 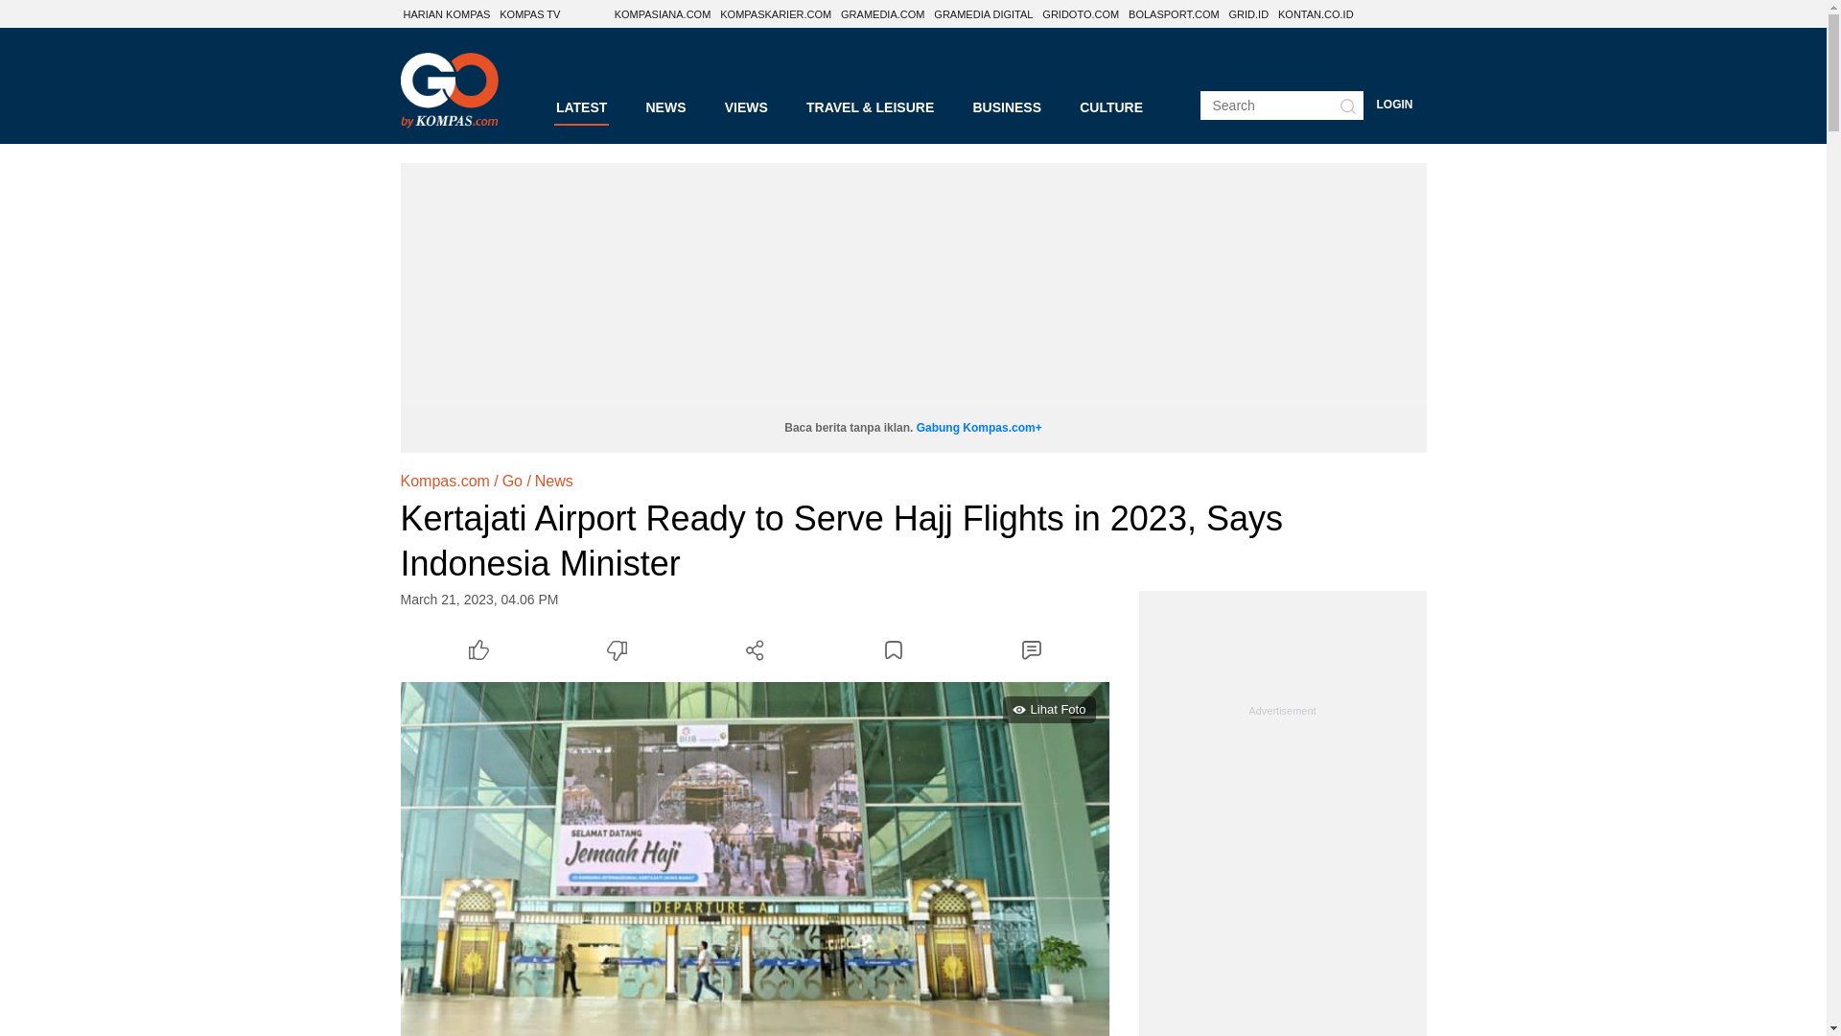 What do you see at coordinates (882, 13) in the screenshot?
I see `GRAMEDIA.COM` at bounding box center [882, 13].